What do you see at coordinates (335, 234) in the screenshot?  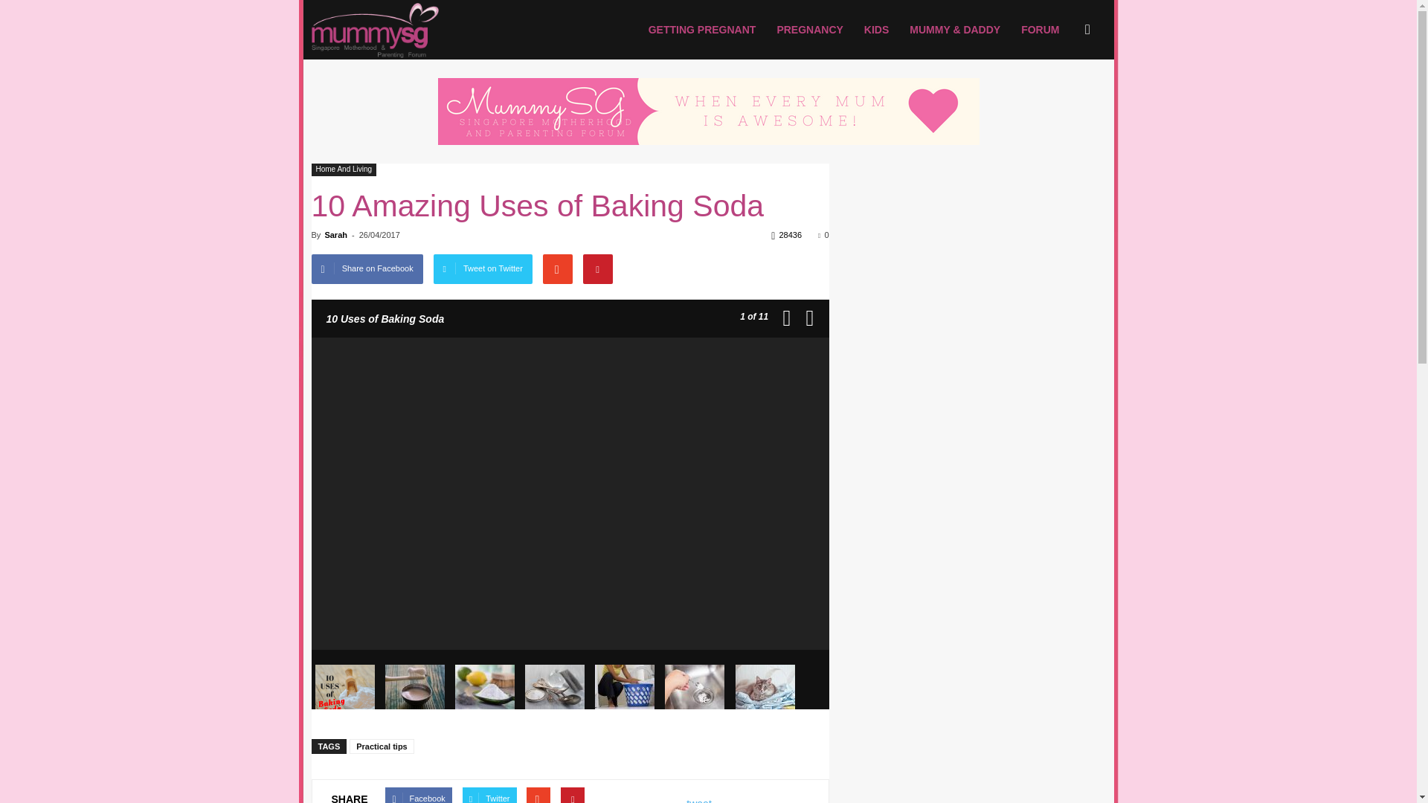 I see `Sarah` at bounding box center [335, 234].